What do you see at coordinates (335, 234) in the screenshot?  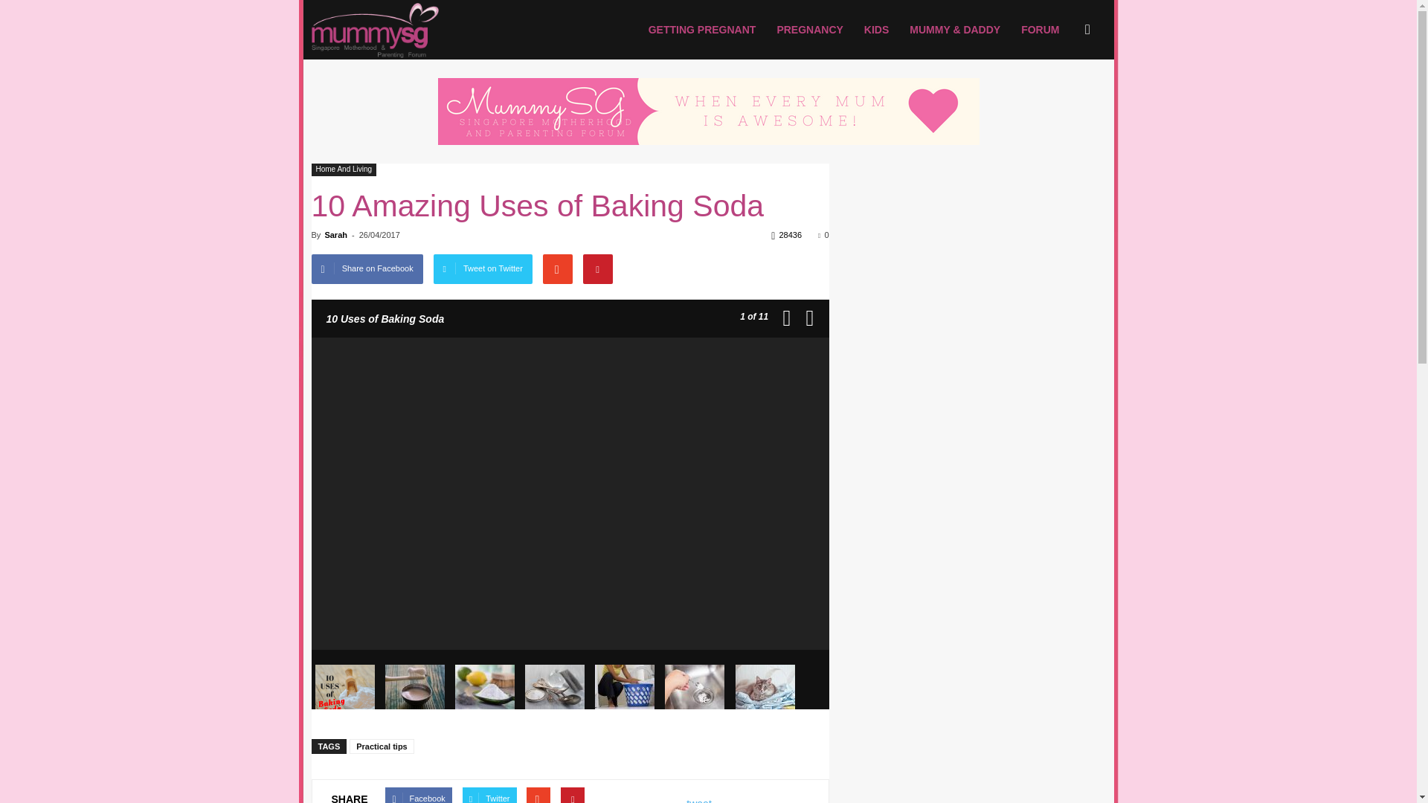 I see `Sarah` at bounding box center [335, 234].